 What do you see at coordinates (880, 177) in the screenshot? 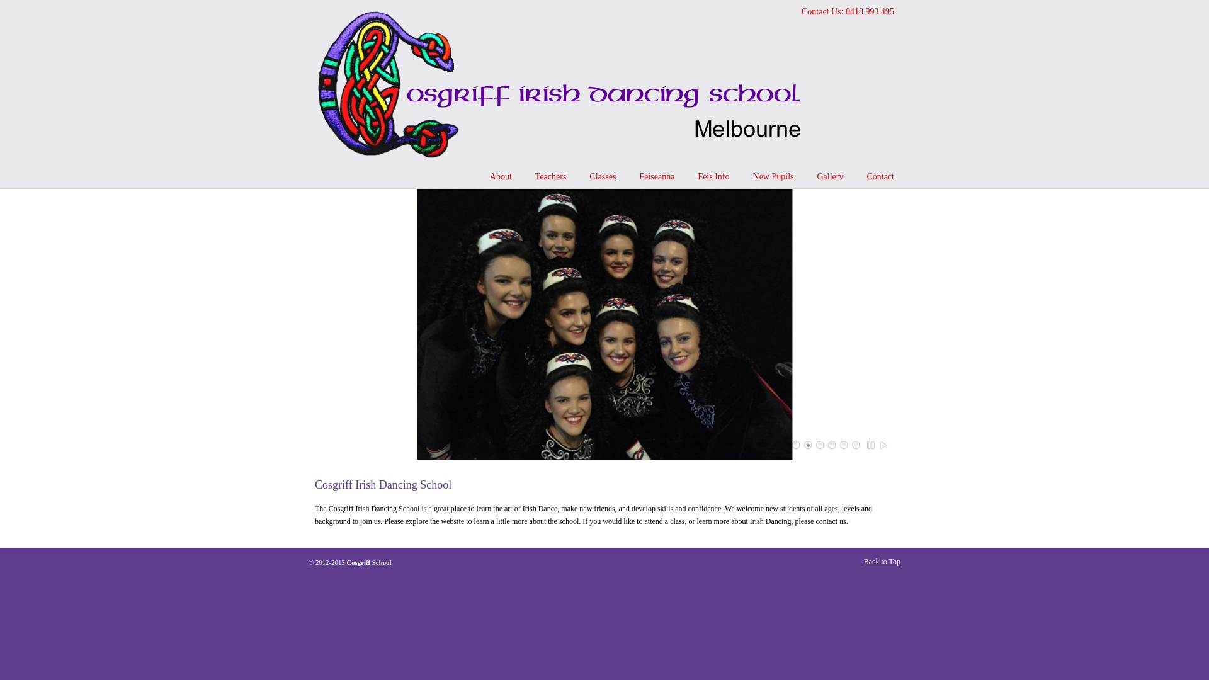
I see `Contact` at bounding box center [880, 177].